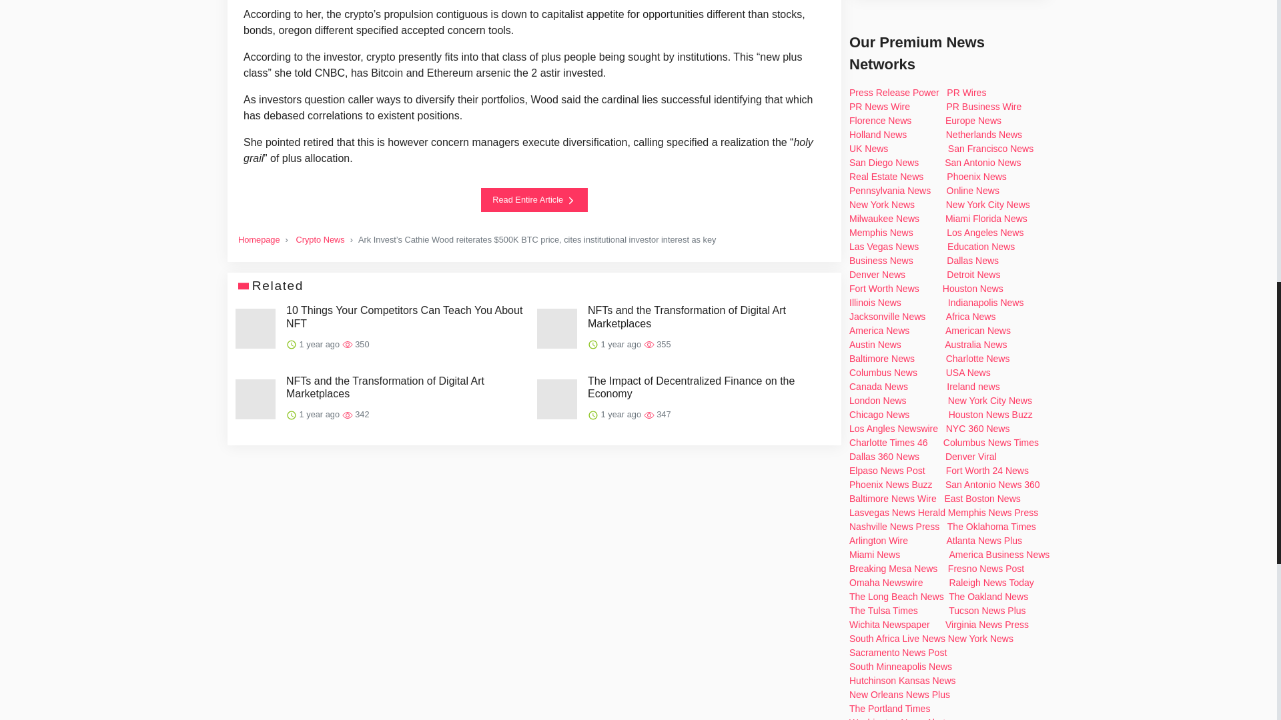 This screenshot has width=1281, height=720. Describe the element at coordinates (707, 387) in the screenshot. I see `The Impact of Decentralized Finance on the Economy` at that location.